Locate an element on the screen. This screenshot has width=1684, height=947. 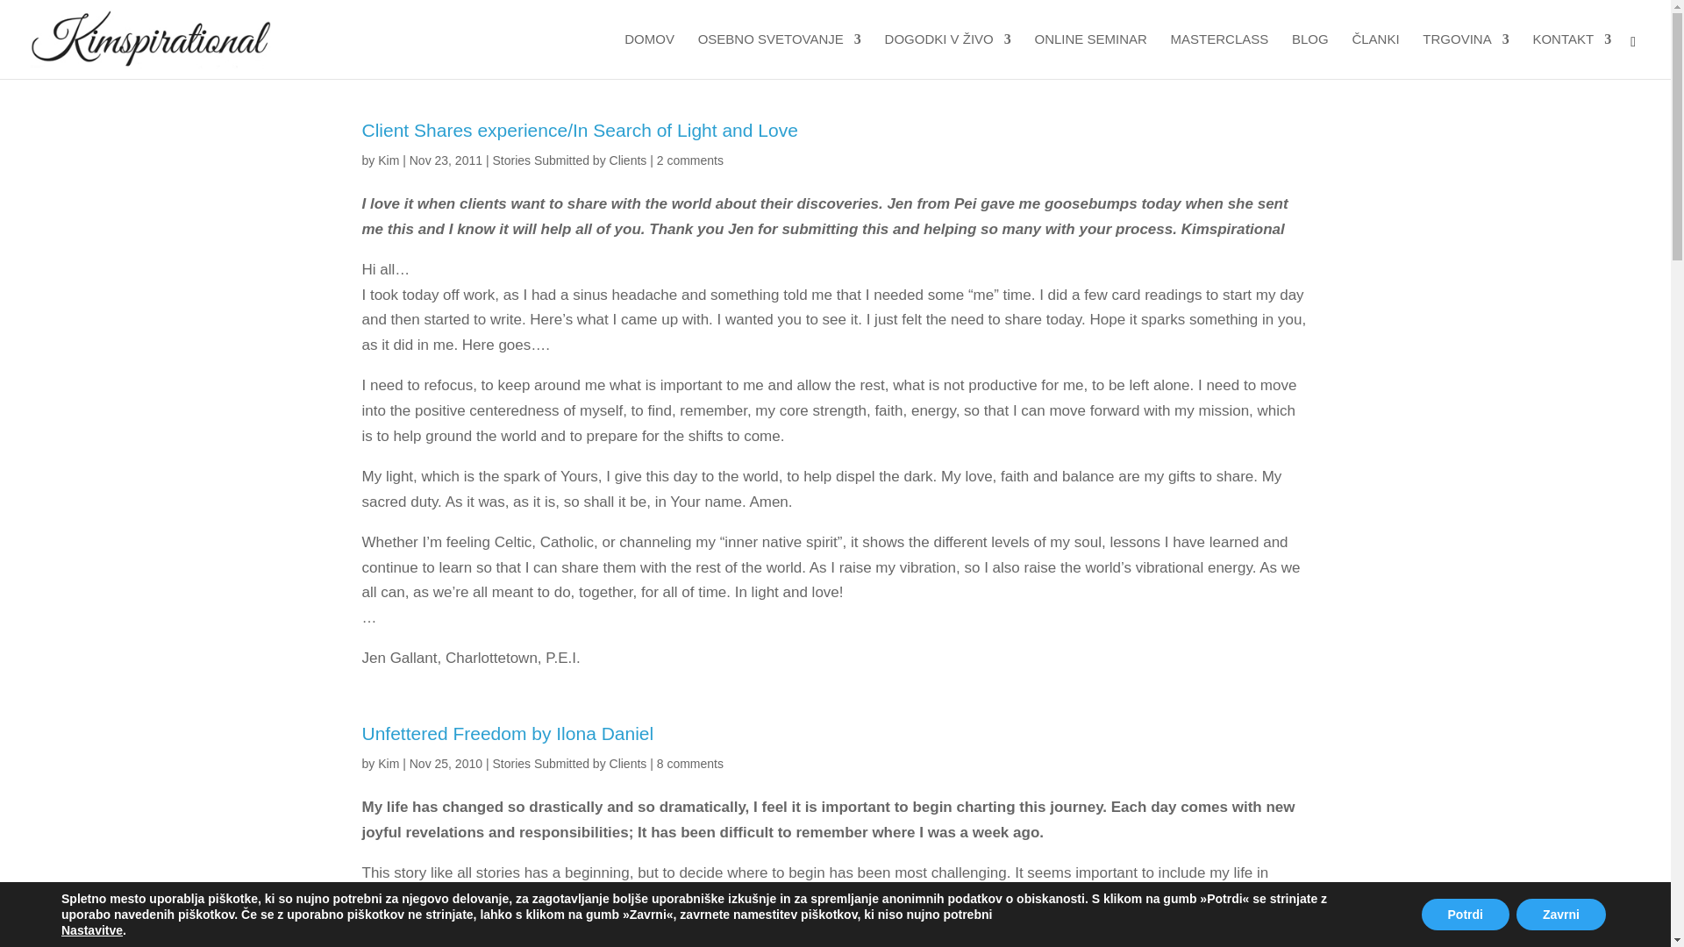
ONLINE SEMINAR is located at coordinates (1089, 55).